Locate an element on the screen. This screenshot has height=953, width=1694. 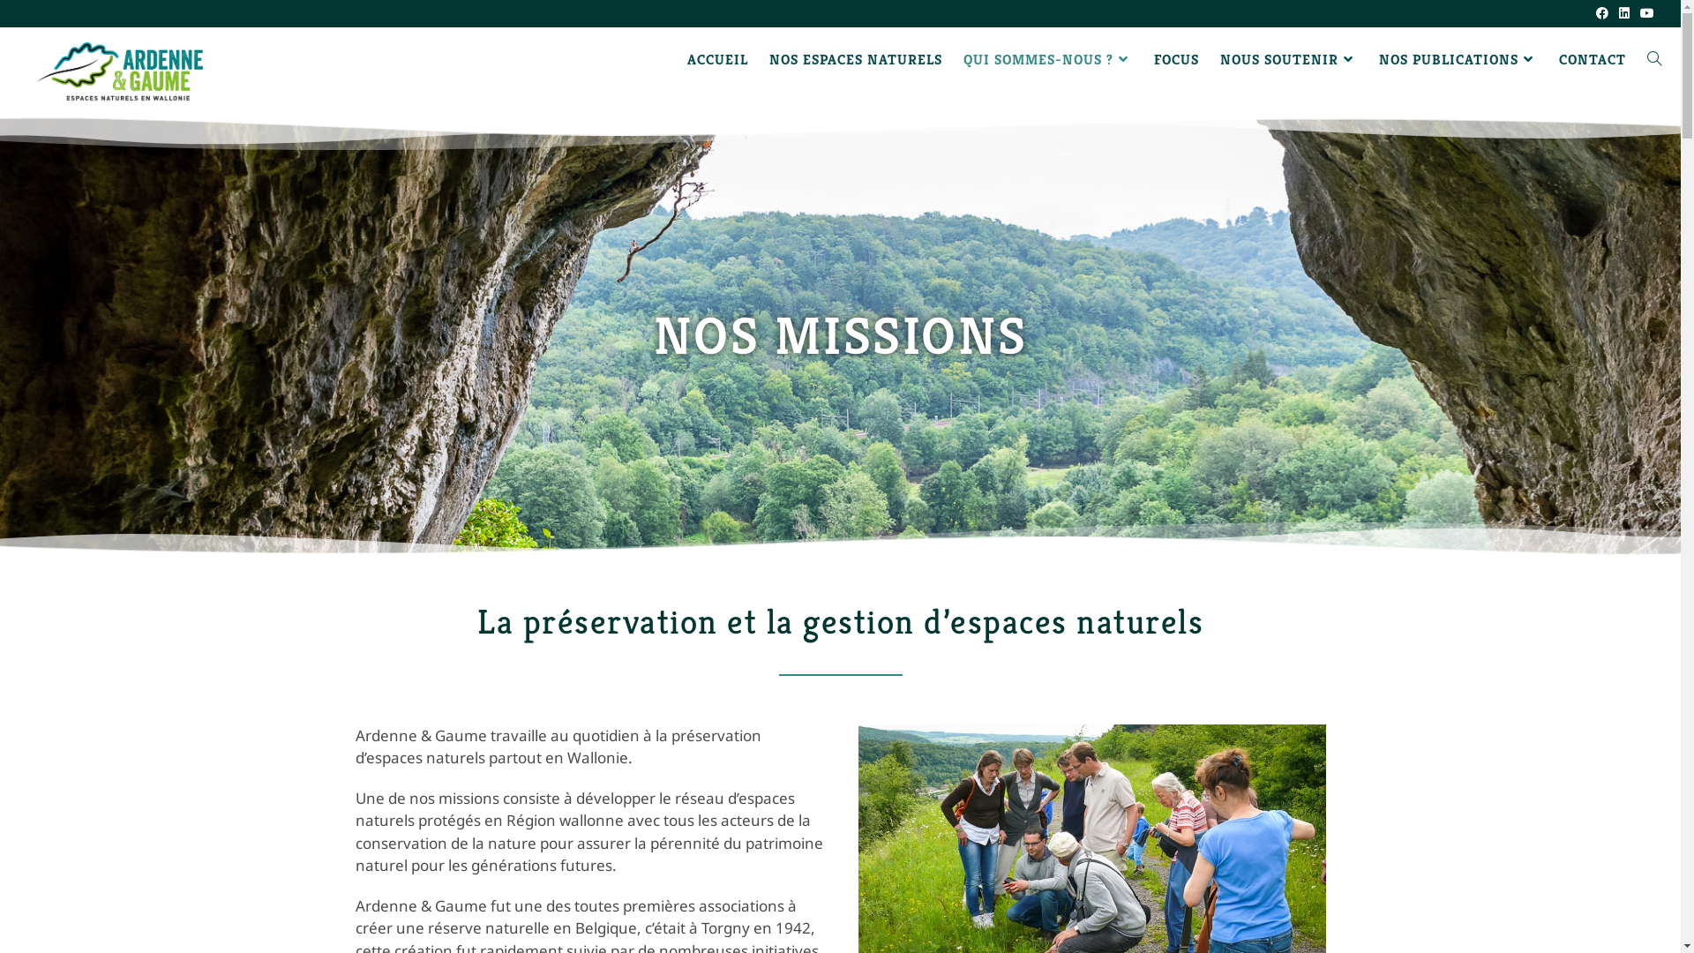
NOUS SOUTENIR is located at coordinates (1289, 60).